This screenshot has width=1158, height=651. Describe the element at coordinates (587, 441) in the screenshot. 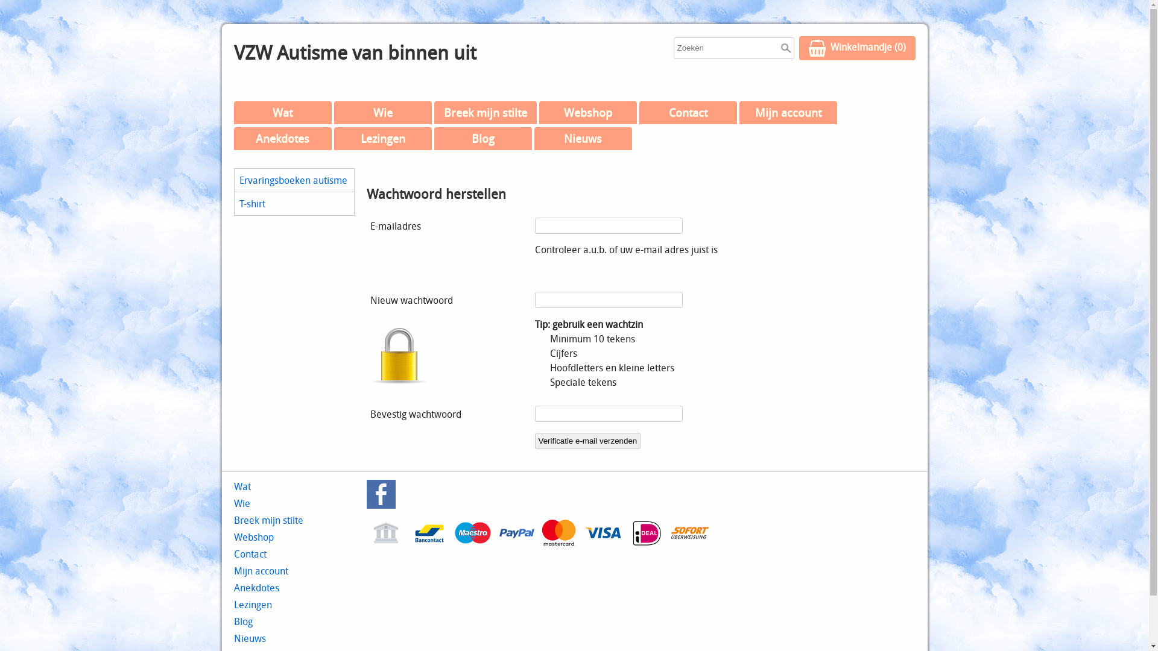

I see `Verificatie e-mail verzenden` at that location.